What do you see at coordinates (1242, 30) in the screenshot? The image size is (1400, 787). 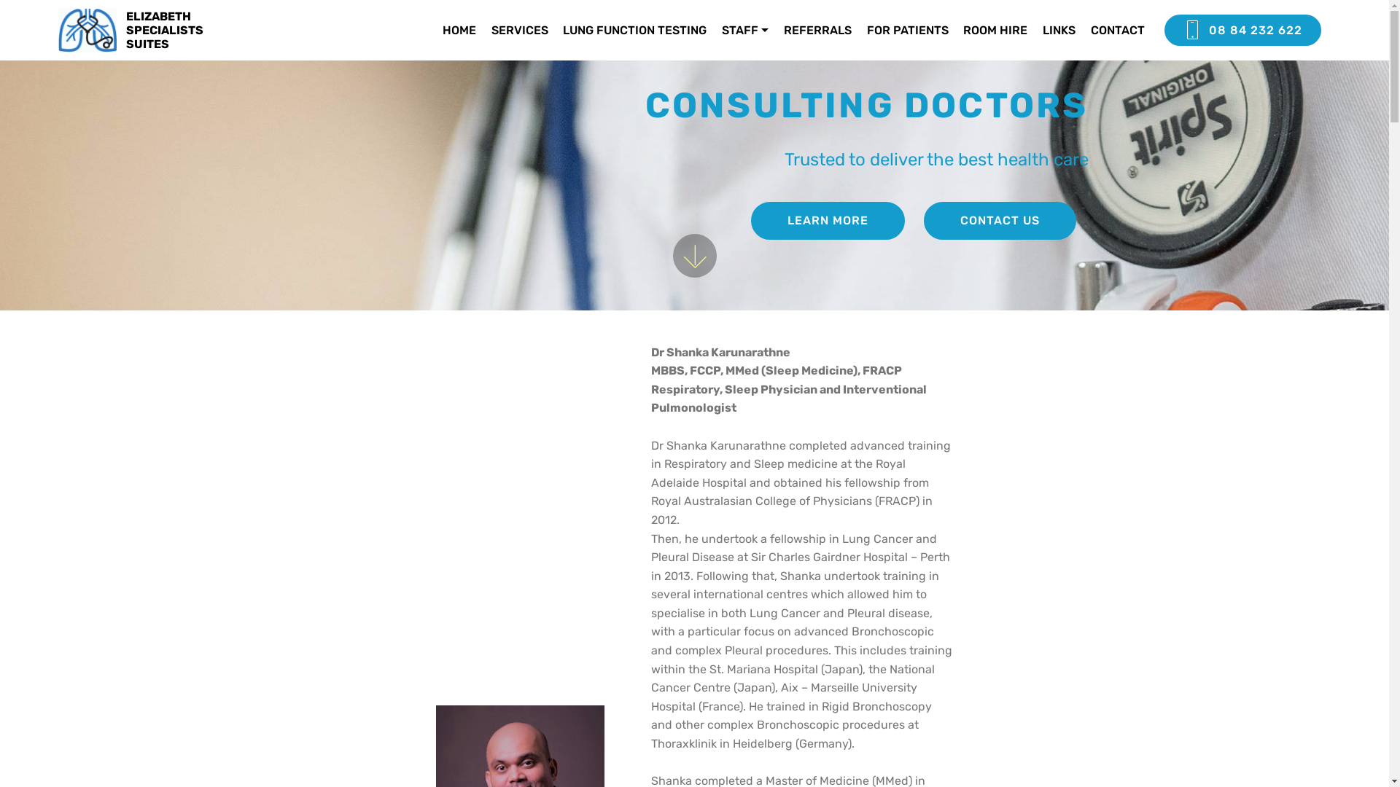 I see `08 84 232 622` at bounding box center [1242, 30].